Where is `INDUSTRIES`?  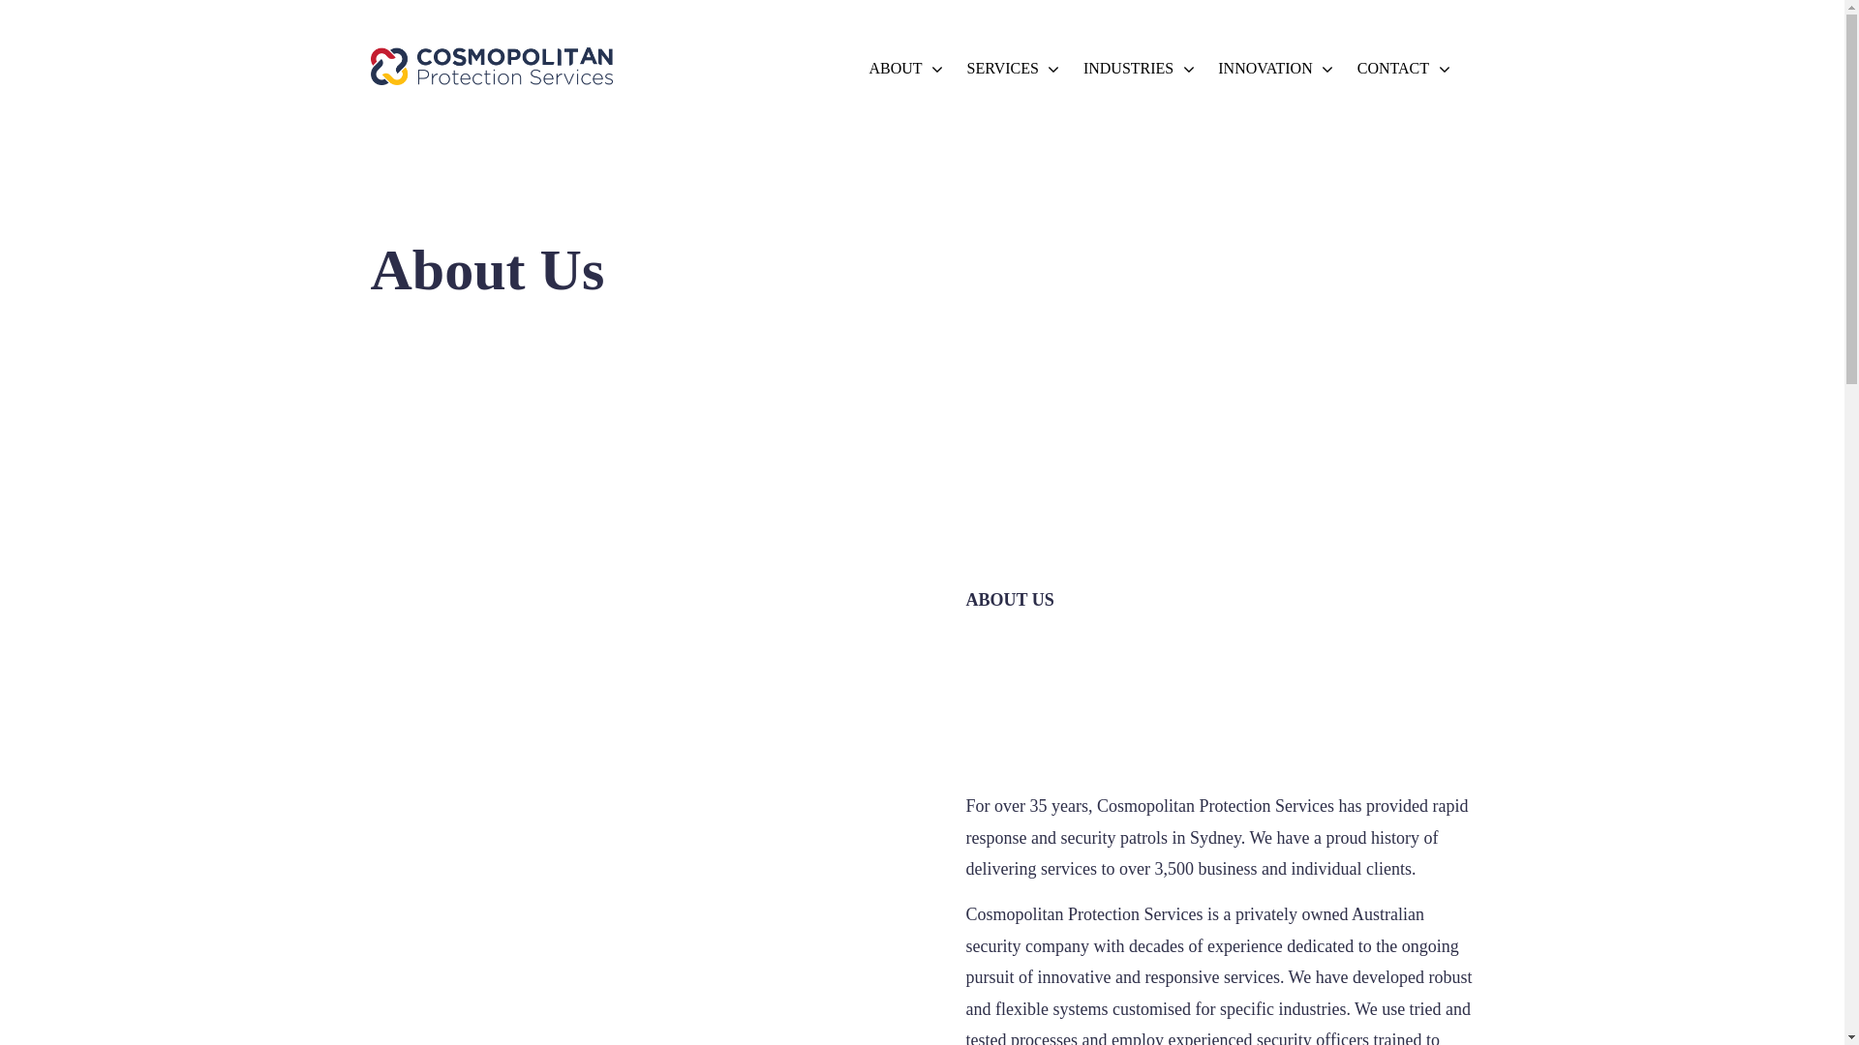
INDUSTRIES is located at coordinates (1129, 69).